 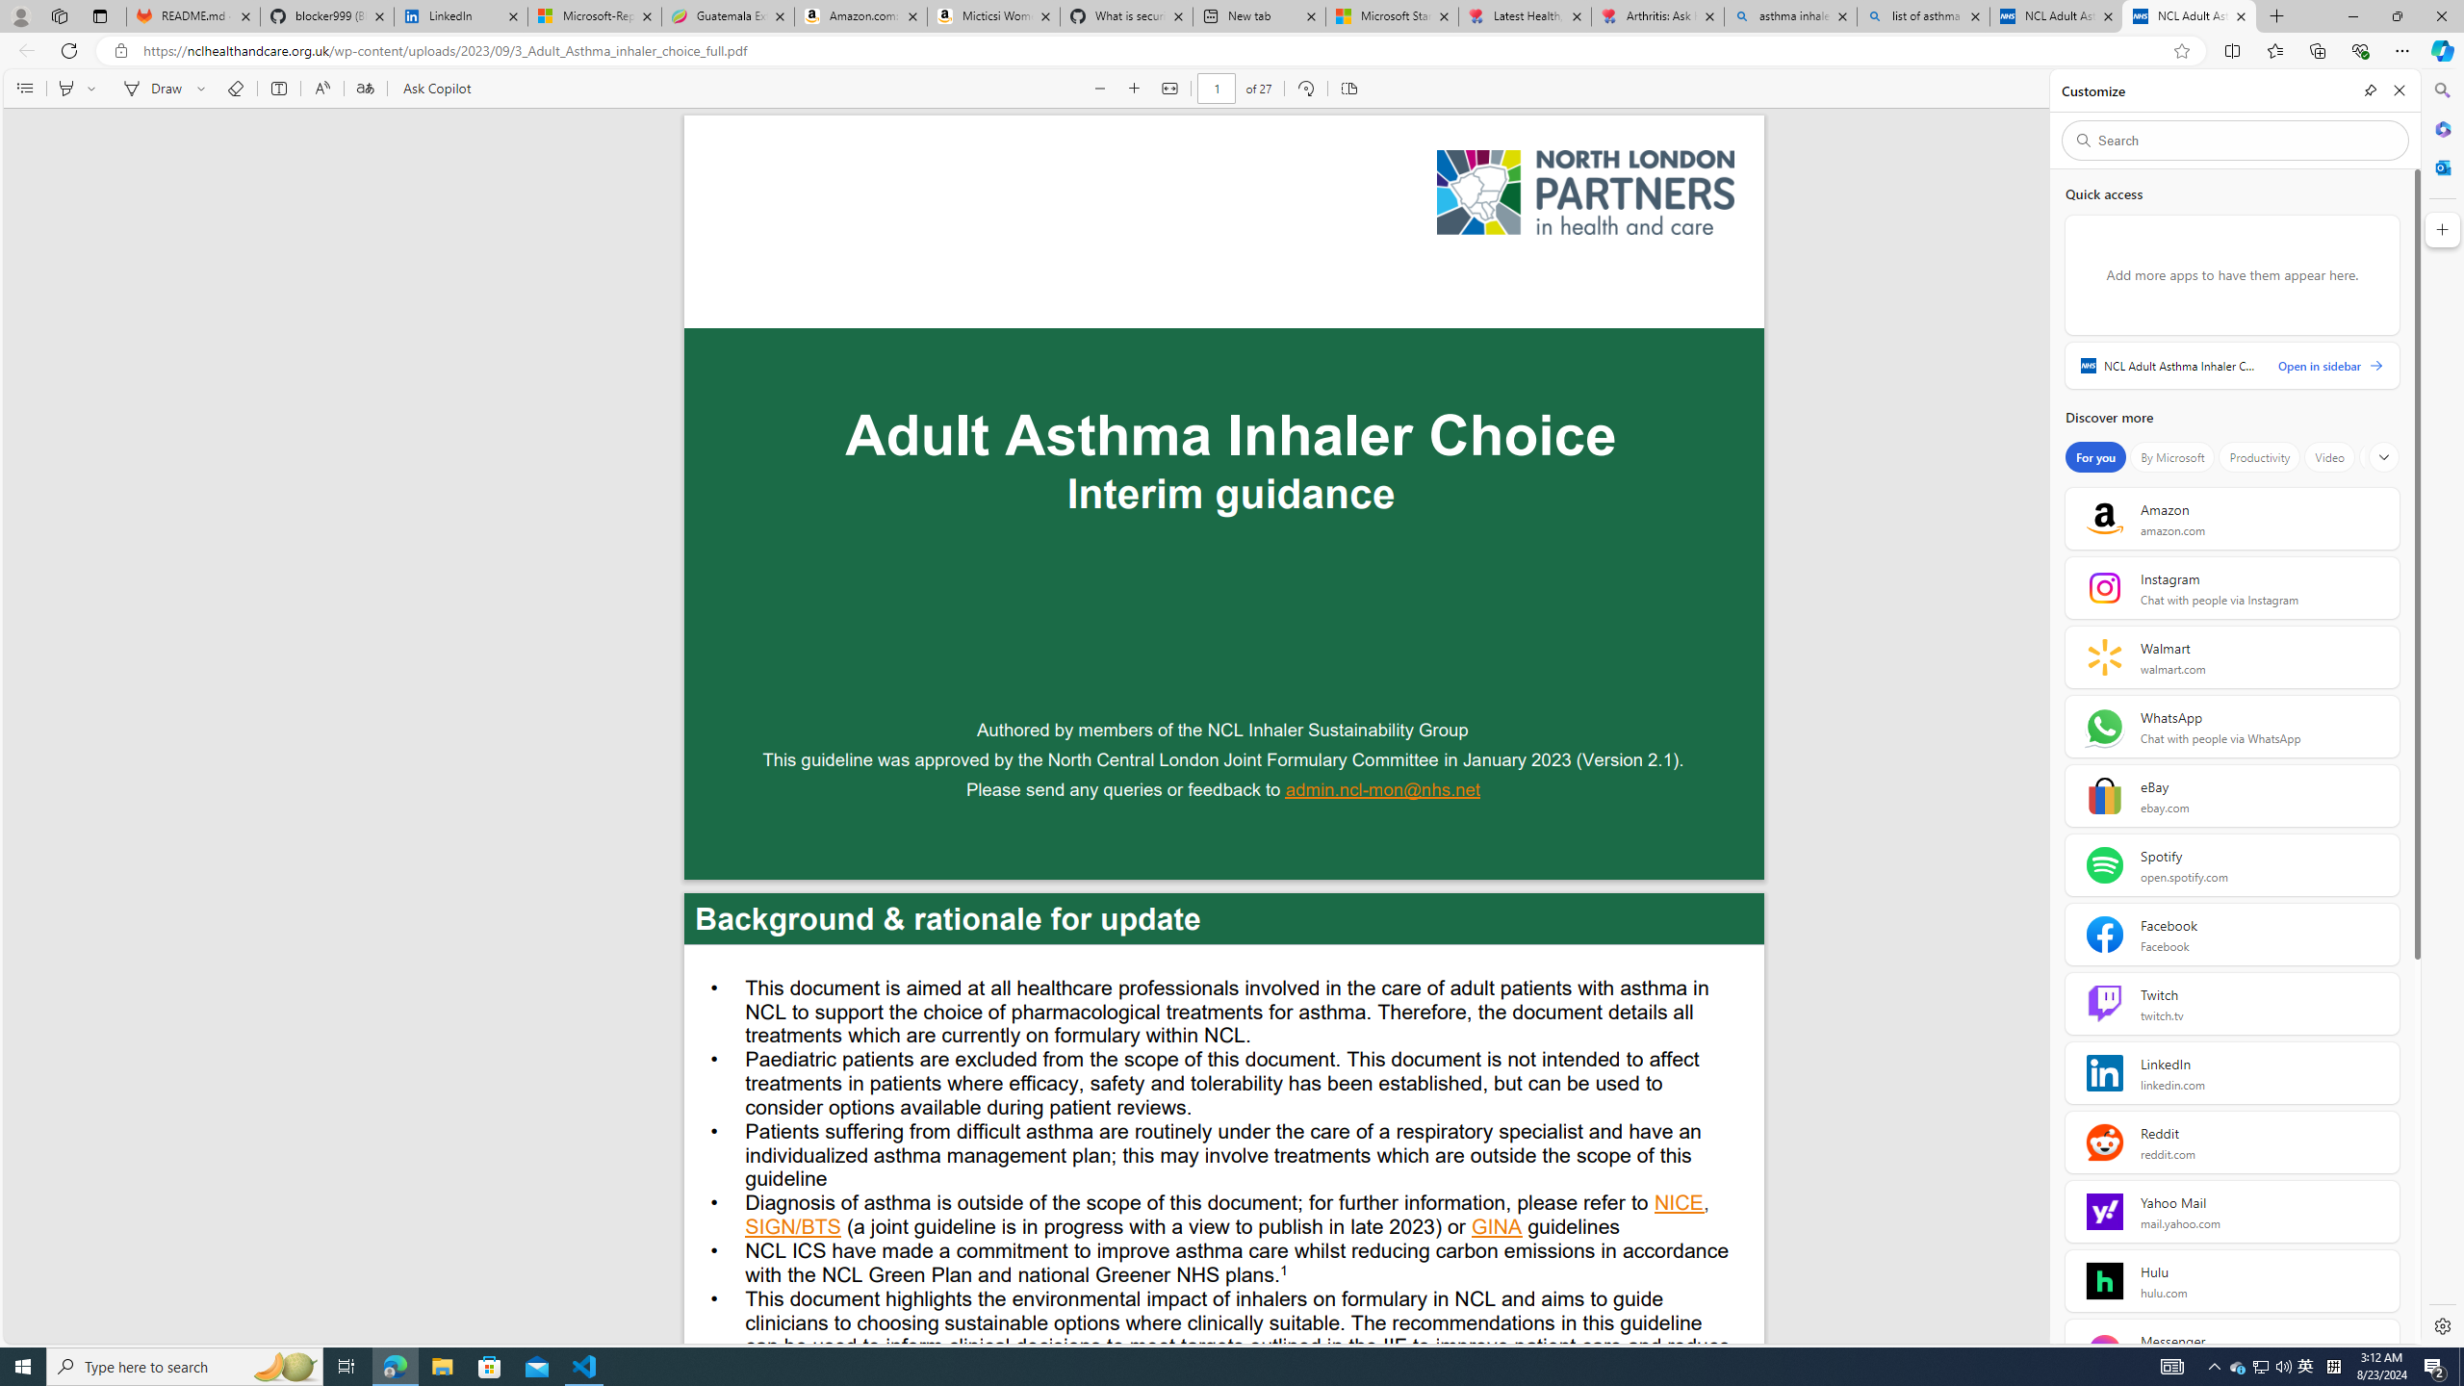 What do you see at coordinates (436, 89) in the screenshot?
I see `Ask Copilot` at bounding box center [436, 89].